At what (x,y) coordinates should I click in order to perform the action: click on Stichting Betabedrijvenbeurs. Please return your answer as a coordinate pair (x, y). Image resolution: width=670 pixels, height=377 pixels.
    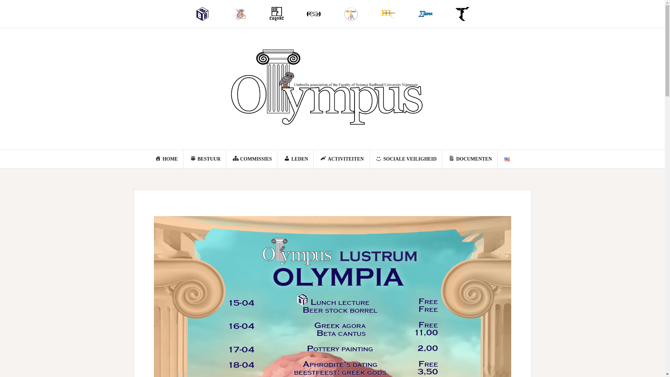
    Looking at the image, I should click on (202, 14).